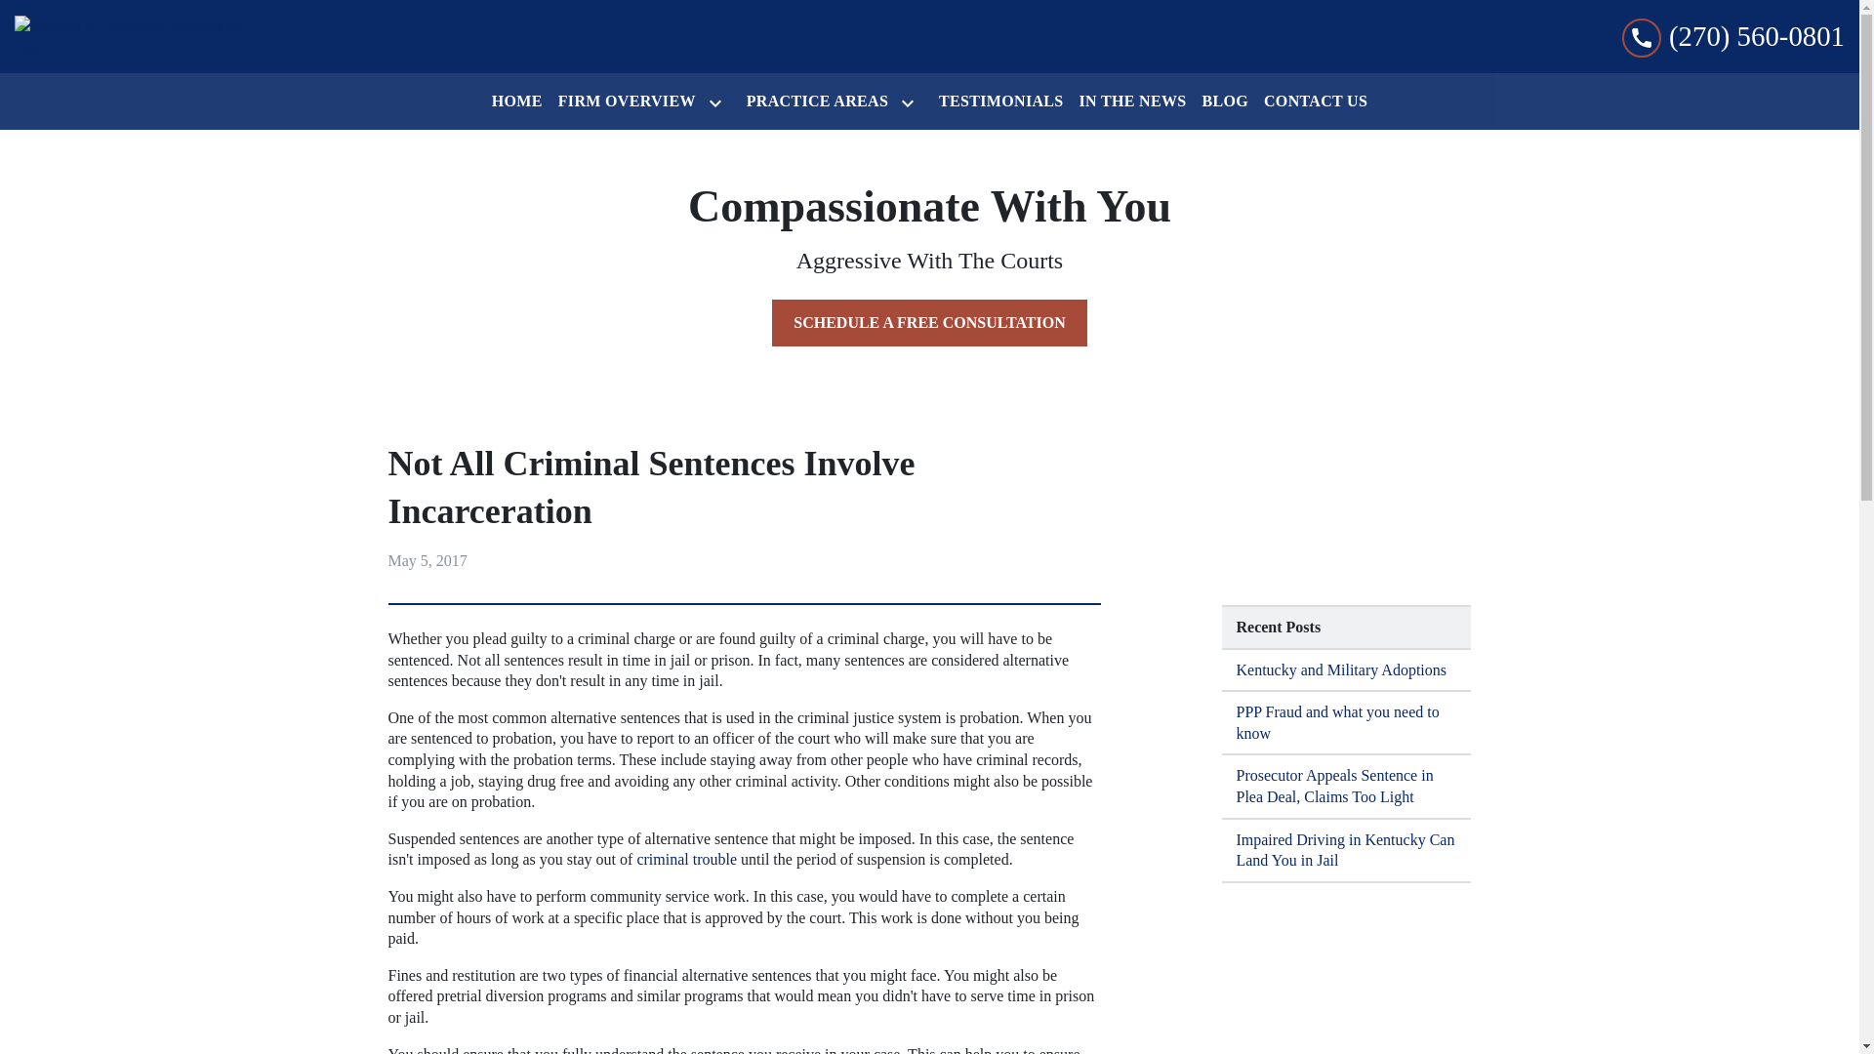 The image size is (1874, 1054). Describe the element at coordinates (1346, 851) in the screenshot. I see `Impaired Driving in Kentucky Can Land You in Jail` at that location.